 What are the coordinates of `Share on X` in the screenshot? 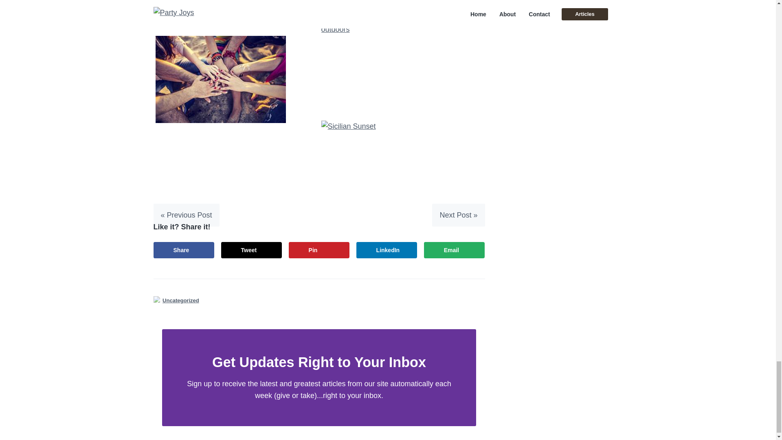 It's located at (252, 250).